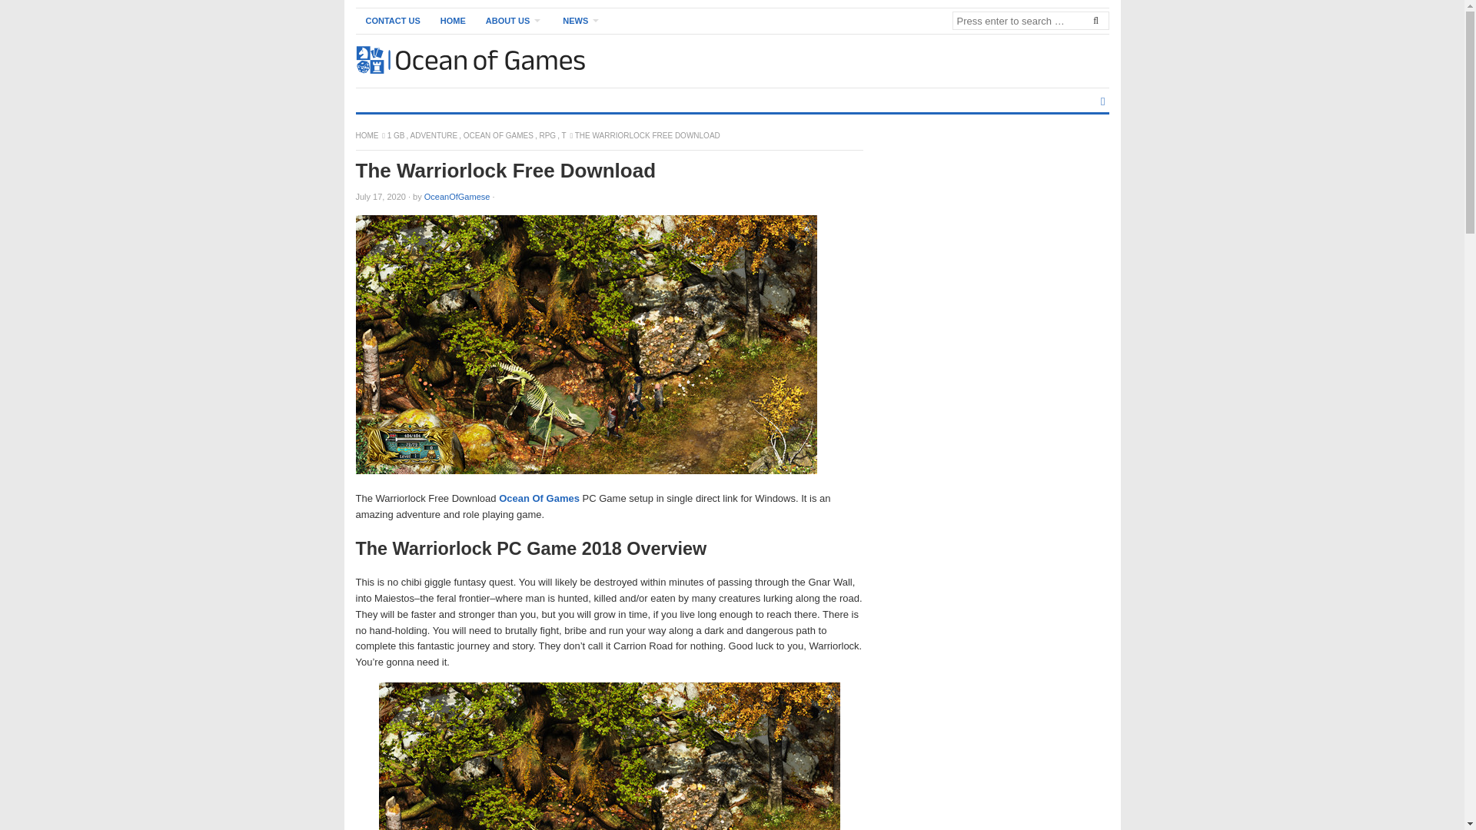  Describe the element at coordinates (539, 498) in the screenshot. I see `Ocean Of Games` at that location.